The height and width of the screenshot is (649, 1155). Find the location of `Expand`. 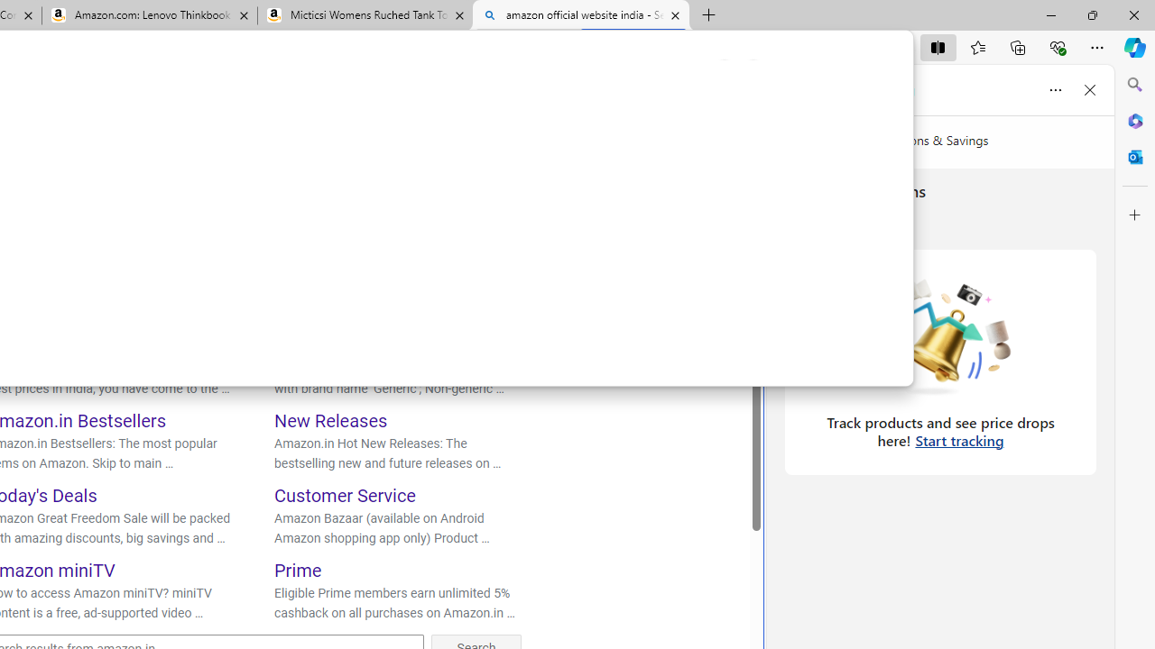

Expand is located at coordinates (657, 243).